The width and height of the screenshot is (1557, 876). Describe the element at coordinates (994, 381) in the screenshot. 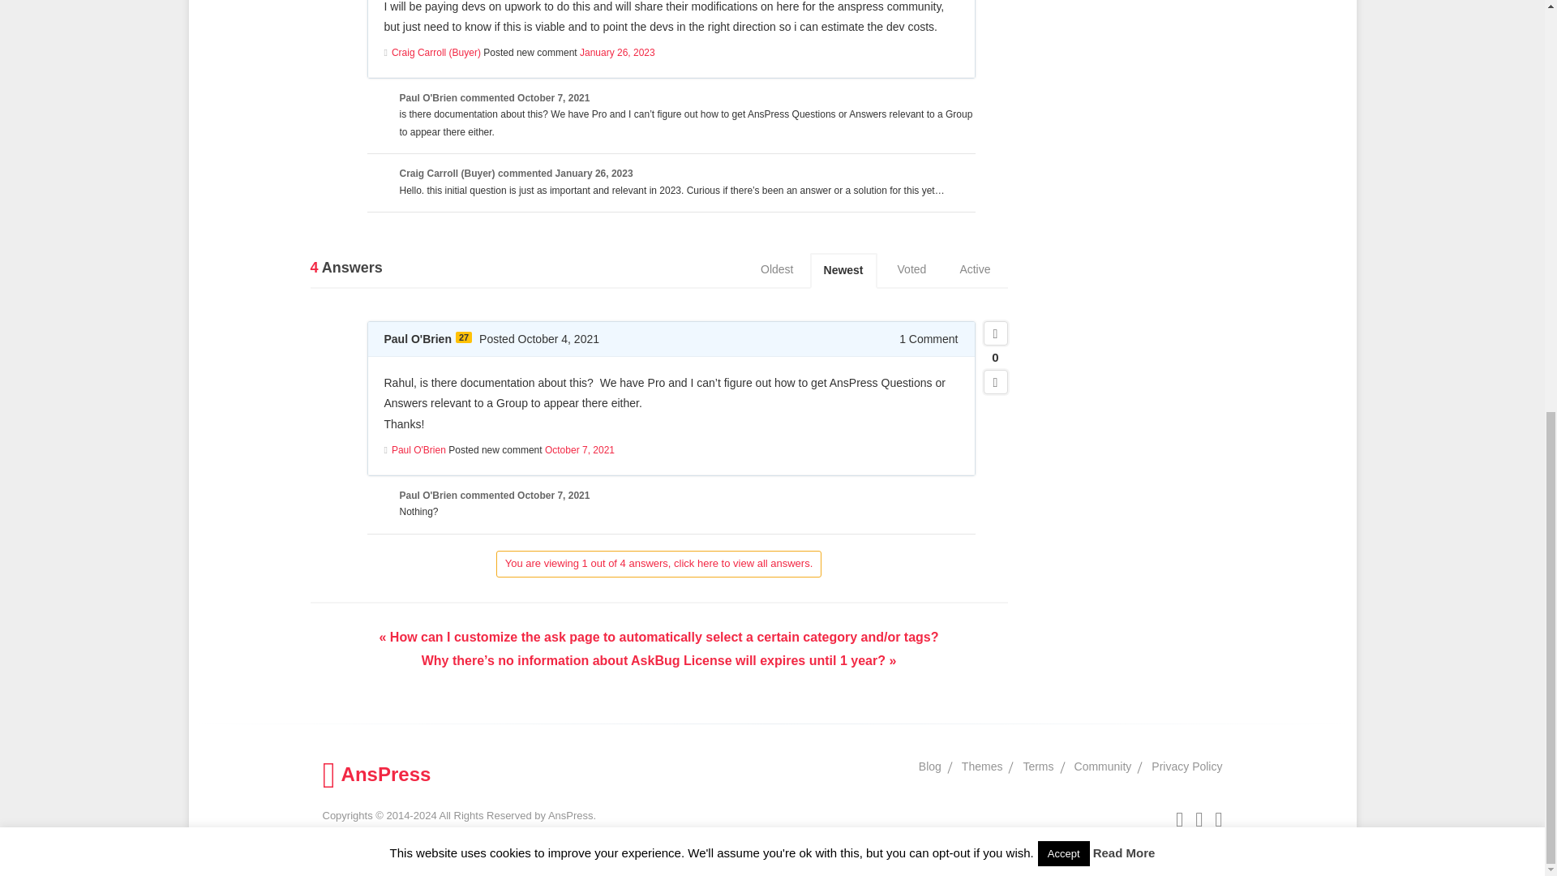

I see `Down vote this post` at that location.